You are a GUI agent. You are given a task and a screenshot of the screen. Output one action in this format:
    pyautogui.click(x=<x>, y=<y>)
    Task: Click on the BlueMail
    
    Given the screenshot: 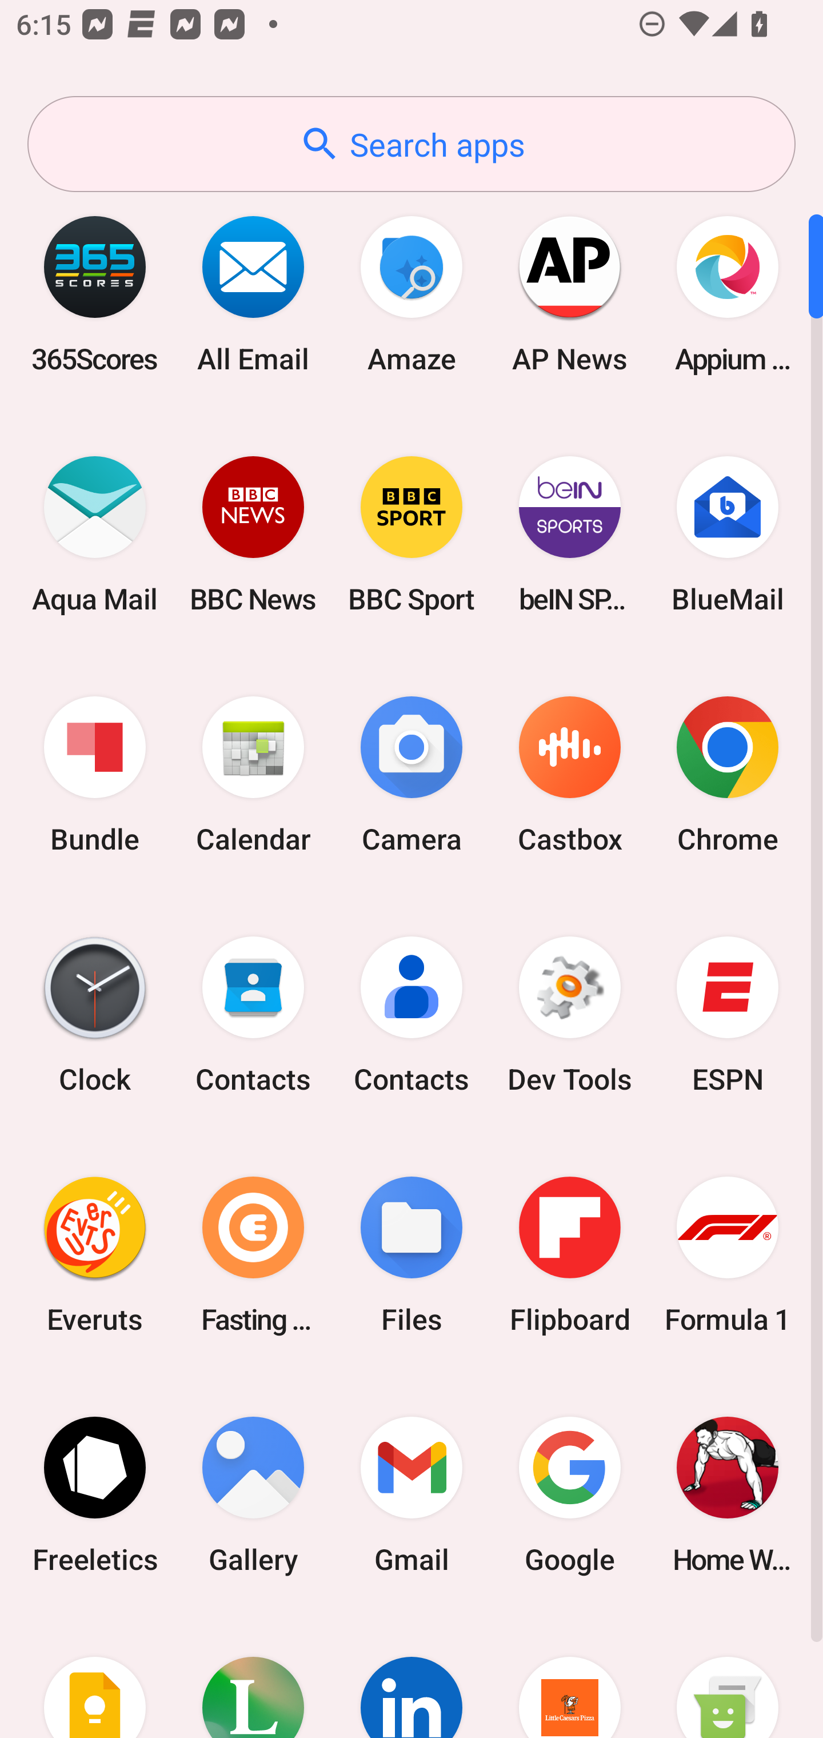 What is the action you would take?
    pyautogui.click(x=728, y=534)
    